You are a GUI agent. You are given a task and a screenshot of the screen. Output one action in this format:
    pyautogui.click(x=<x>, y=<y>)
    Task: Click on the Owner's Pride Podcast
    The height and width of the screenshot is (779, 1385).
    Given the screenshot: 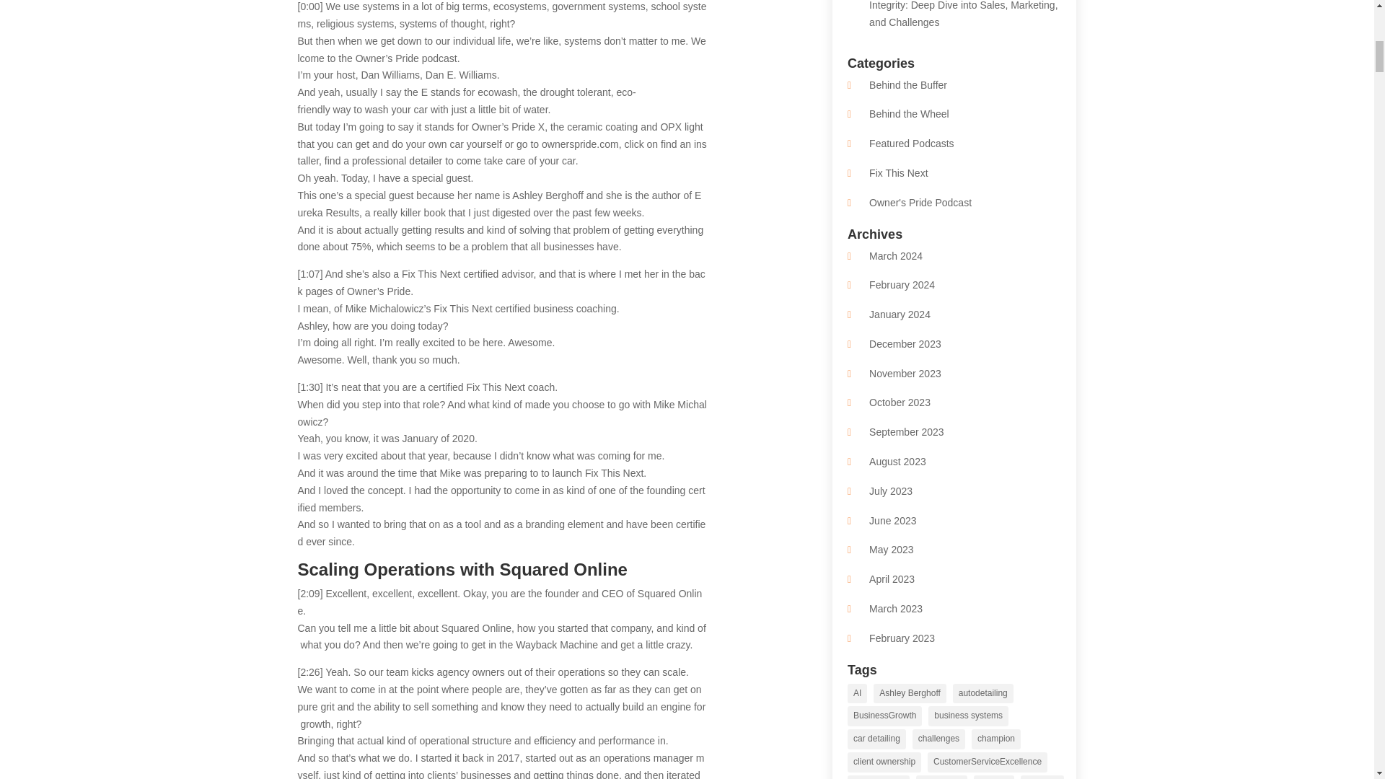 What is the action you would take?
    pyautogui.click(x=920, y=203)
    